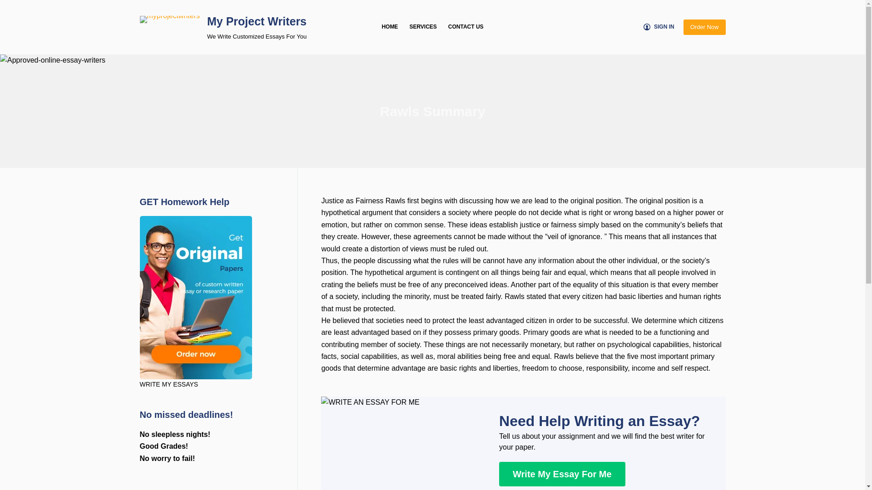 This screenshot has height=490, width=872. What do you see at coordinates (257, 21) in the screenshot?
I see `My Project Writers` at bounding box center [257, 21].